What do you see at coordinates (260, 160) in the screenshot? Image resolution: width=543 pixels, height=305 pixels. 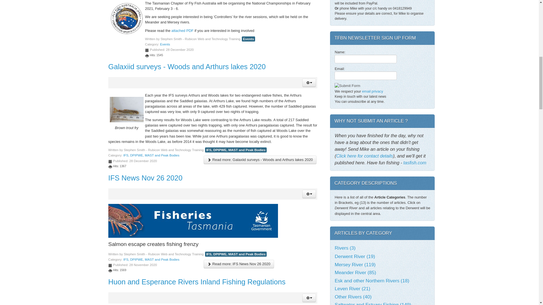 I see `Read more: Galaxiid surveys - Woods and Arthurs lakes 2020` at bounding box center [260, 160].